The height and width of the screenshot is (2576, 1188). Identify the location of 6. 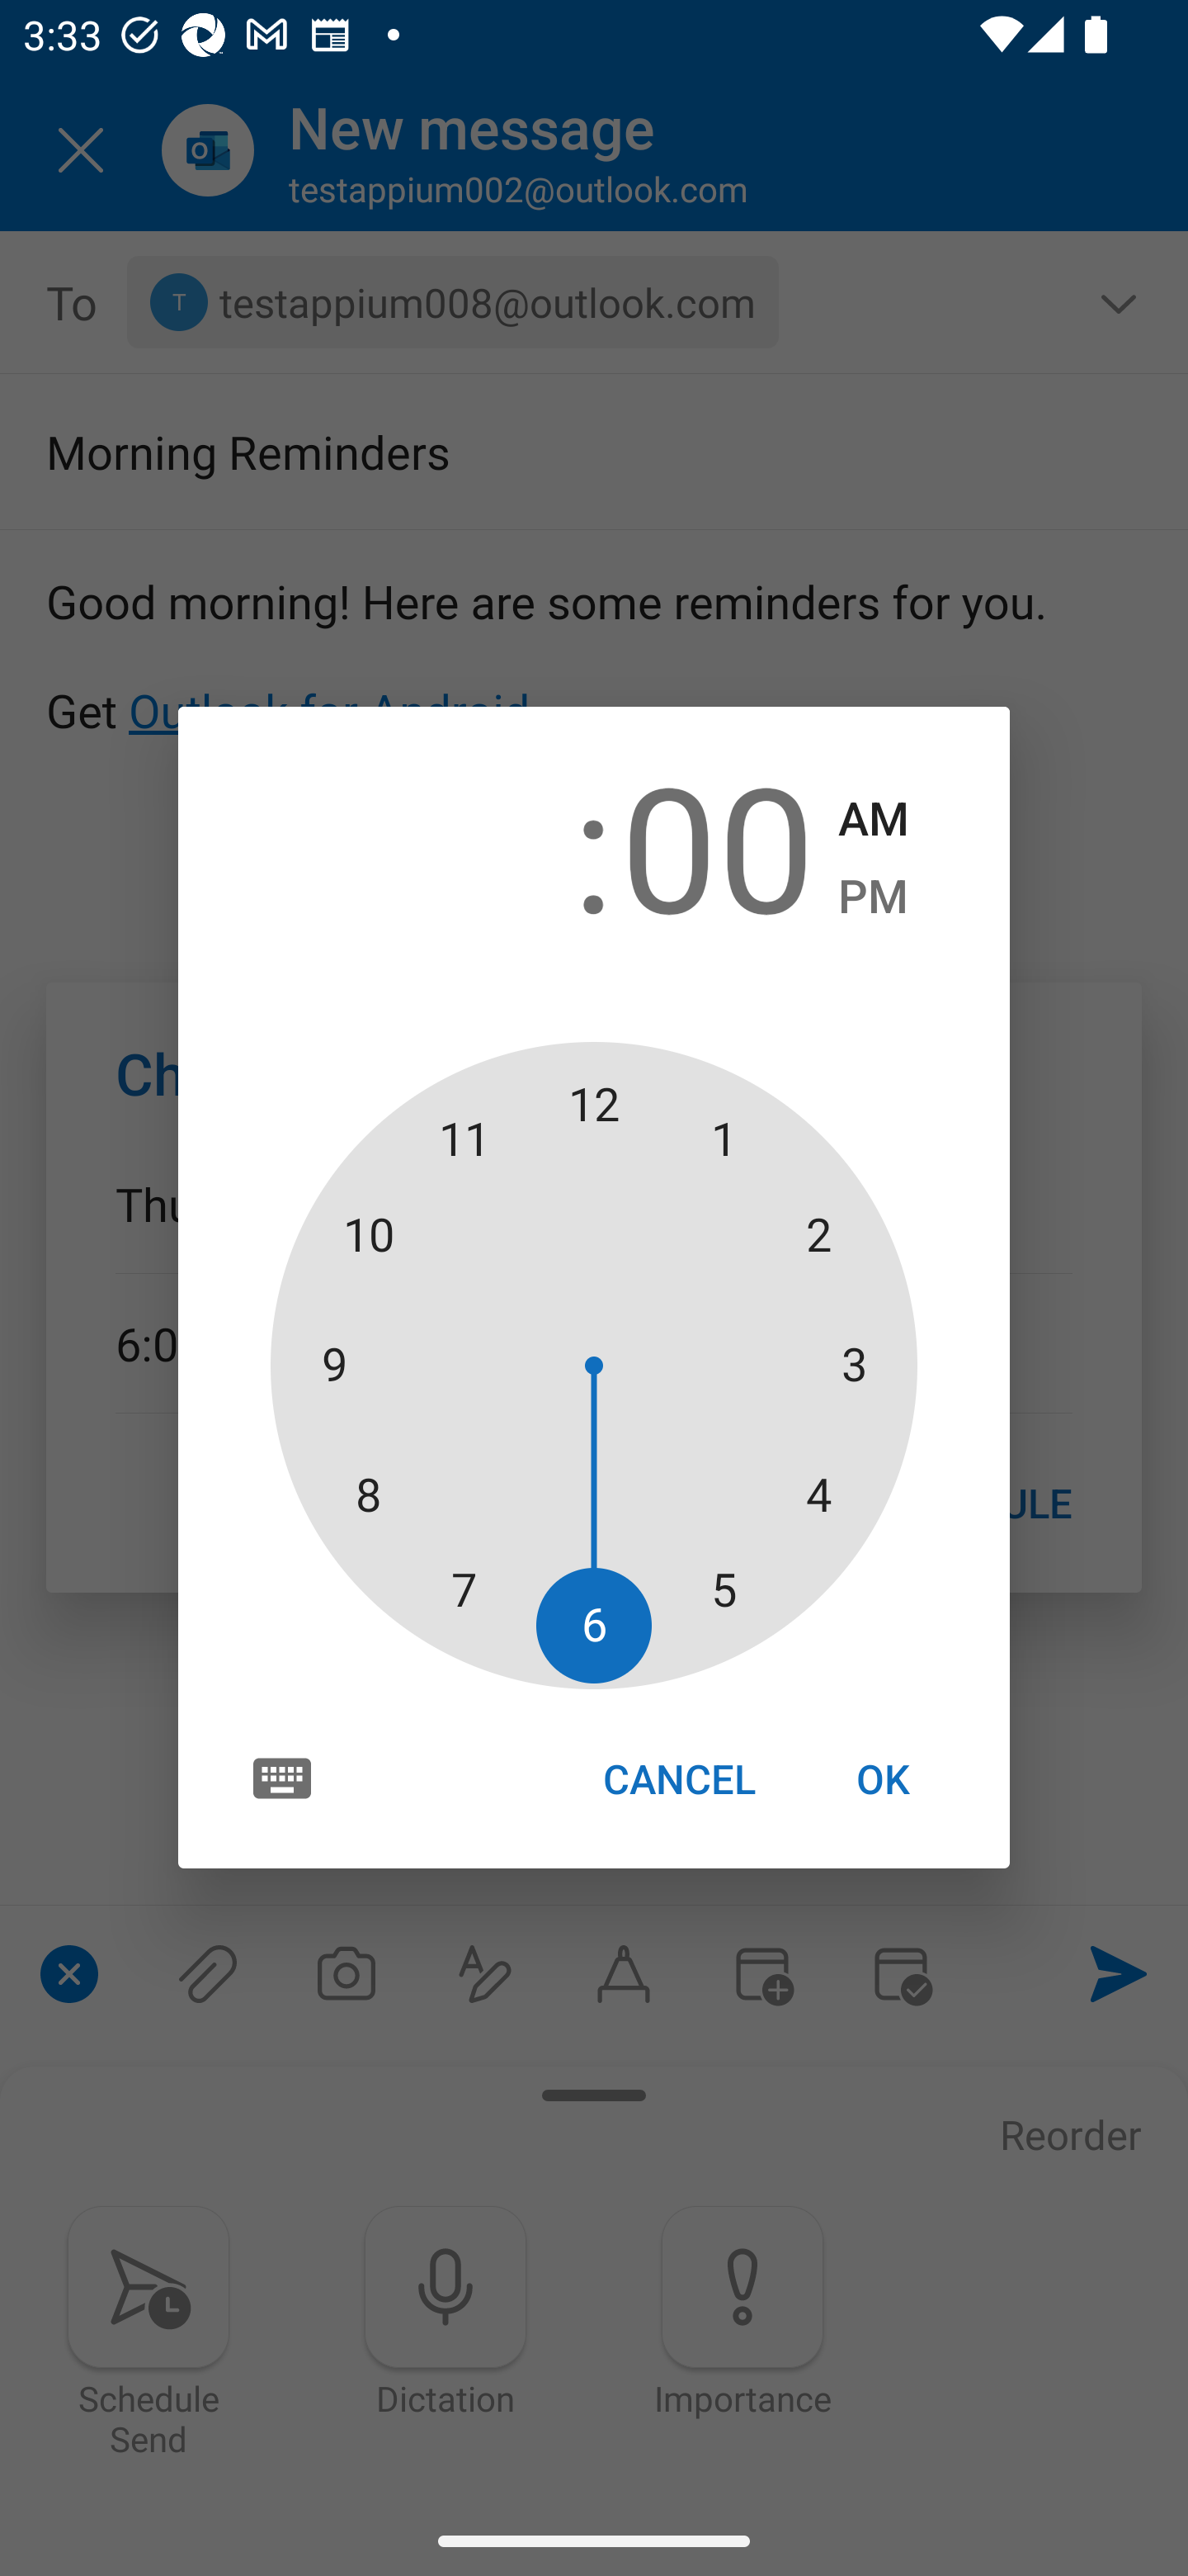
(469, 844).